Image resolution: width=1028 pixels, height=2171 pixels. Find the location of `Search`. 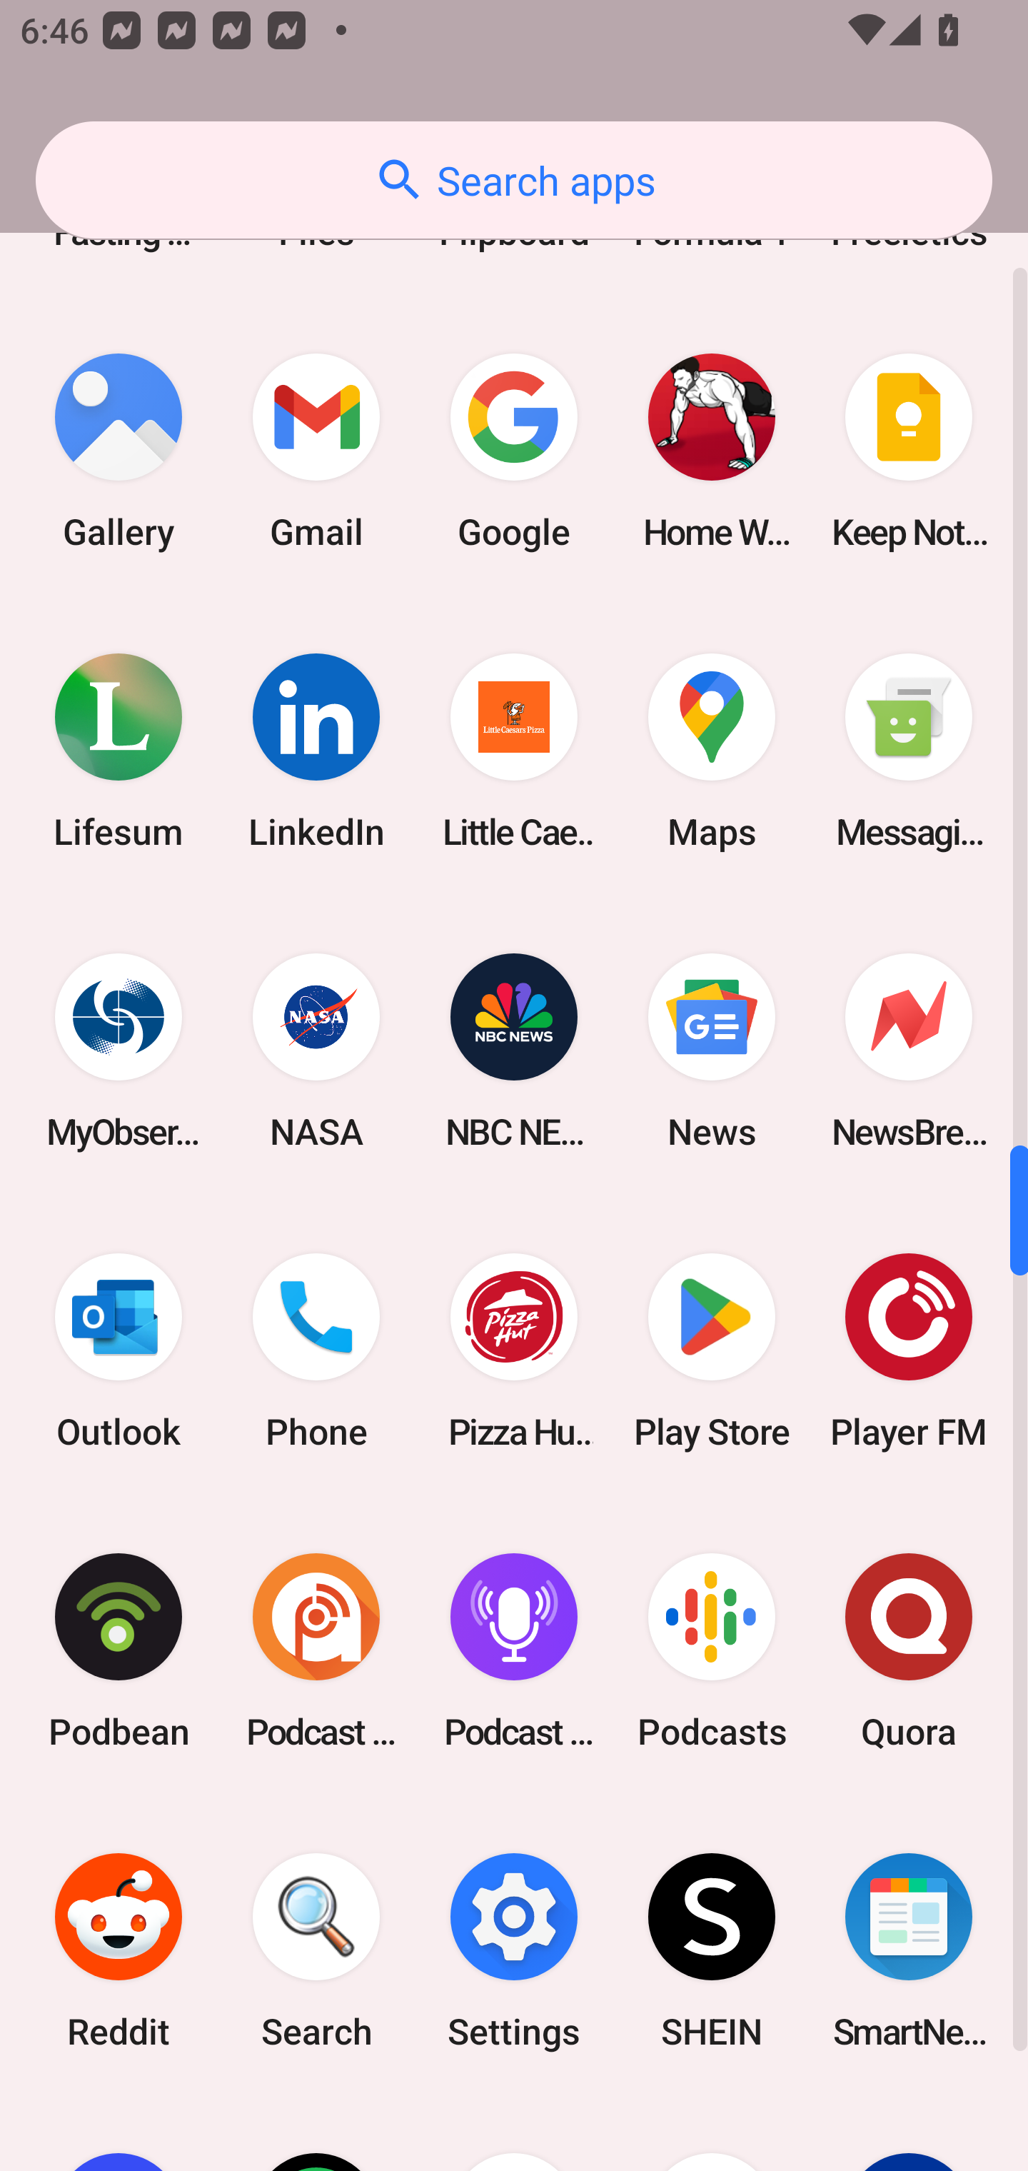

Search is located at coordinates (316, 1951).